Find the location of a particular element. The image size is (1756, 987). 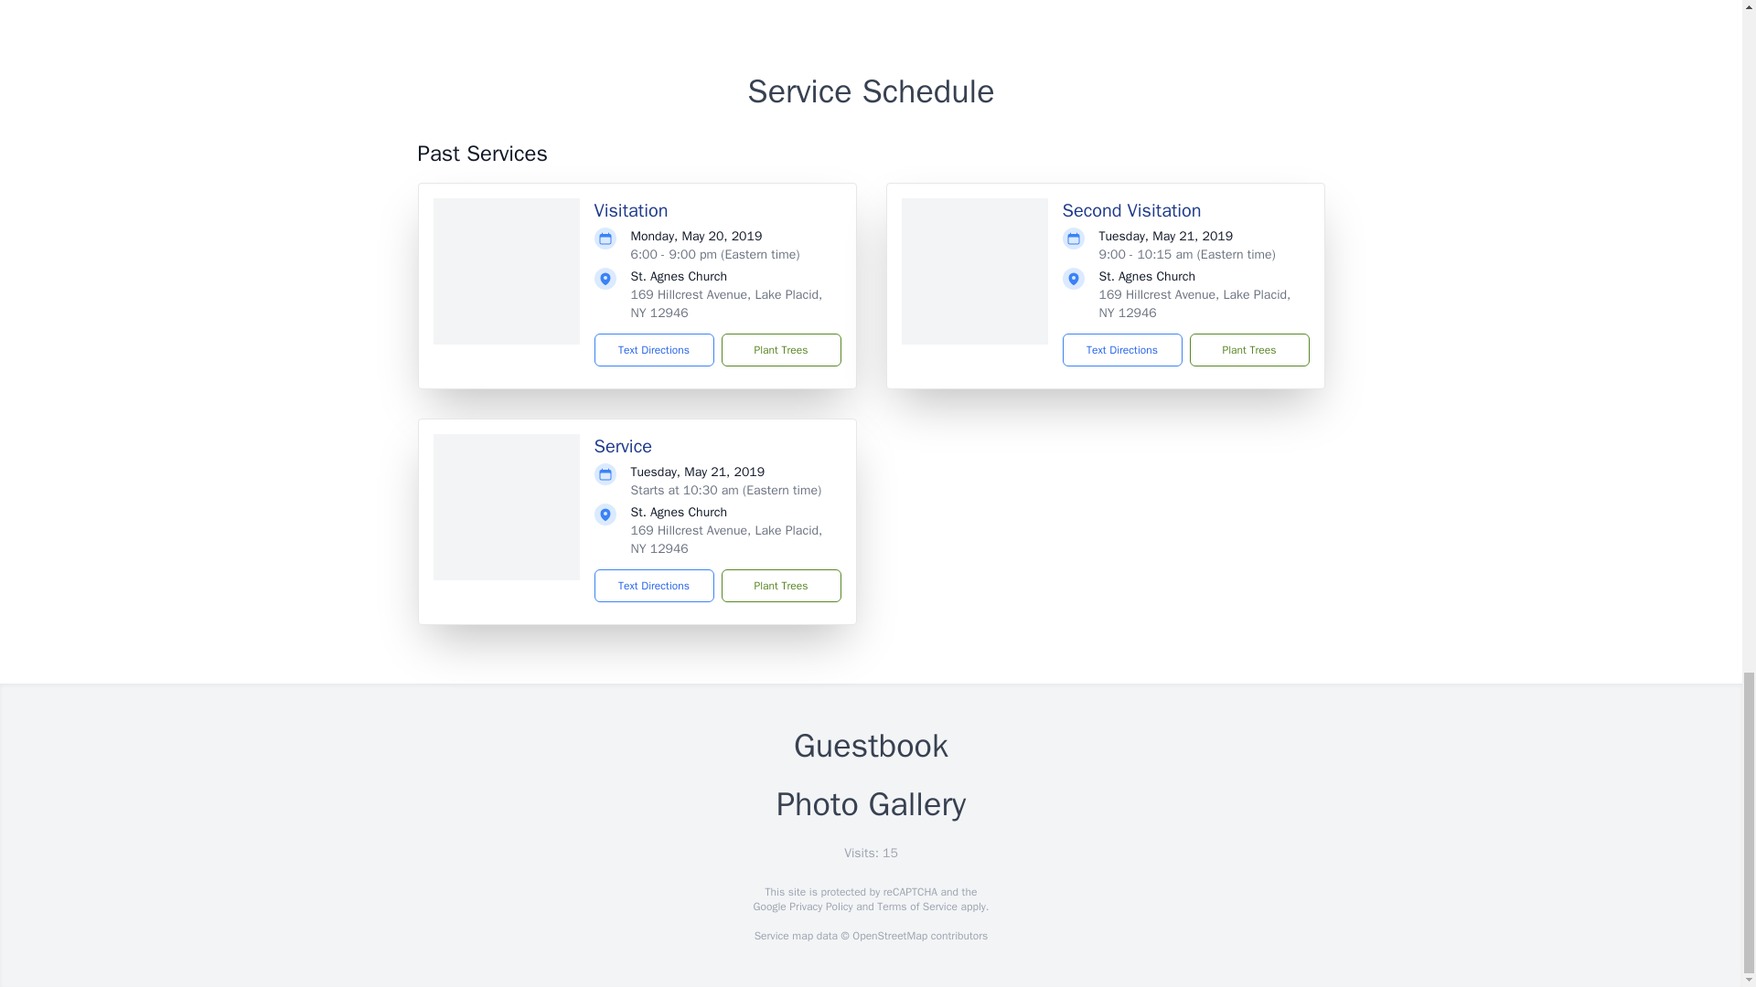

169 Hillcrest Avenue, Lake Placid, NY 12946 is located at coordinates (726, 539).